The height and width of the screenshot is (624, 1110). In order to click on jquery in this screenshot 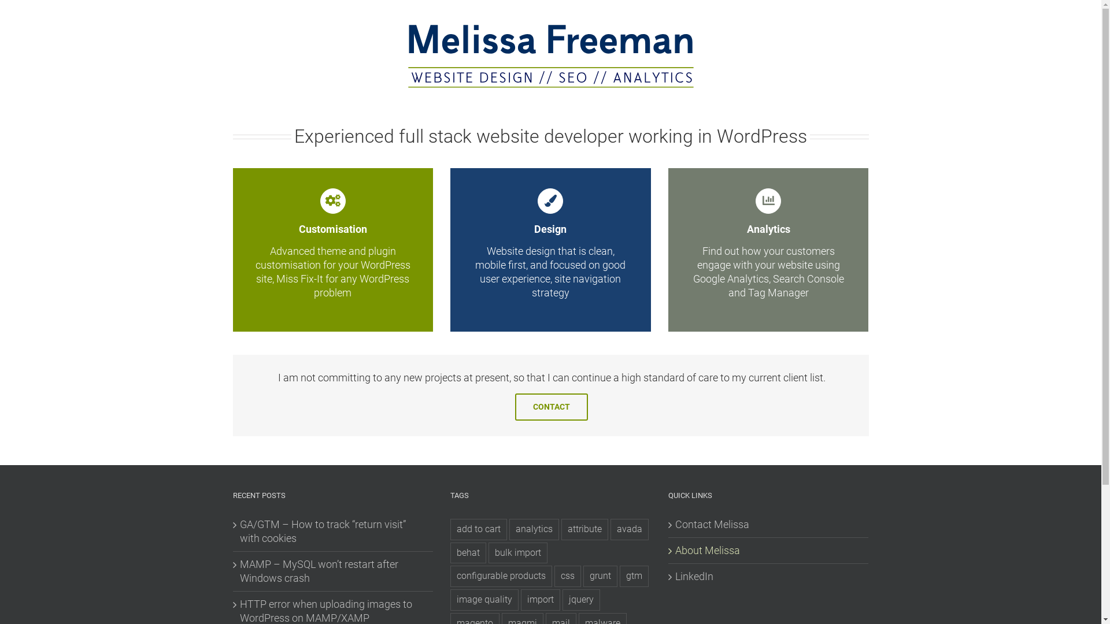, I will do `click(581, 600)`.